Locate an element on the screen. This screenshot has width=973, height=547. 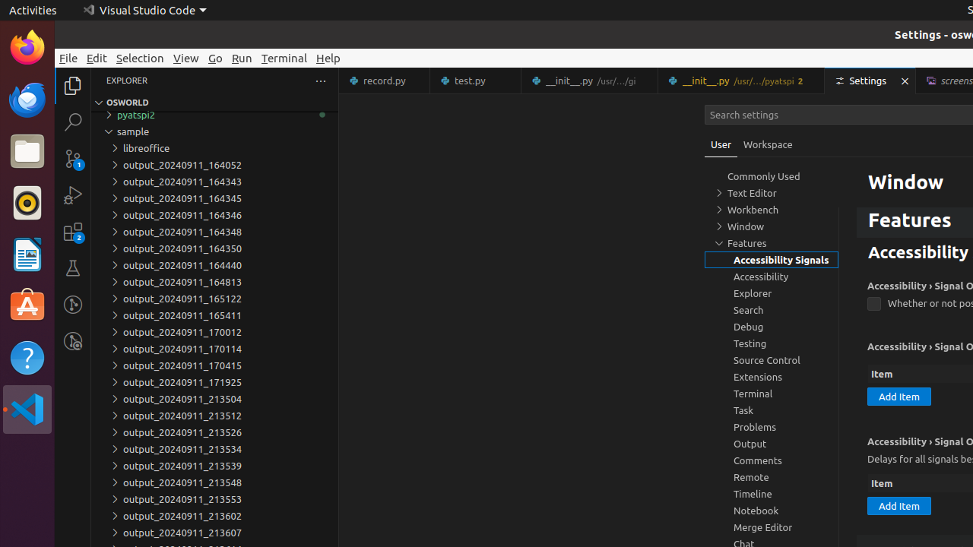
Explorer, group is located at coordinates (772, 293).